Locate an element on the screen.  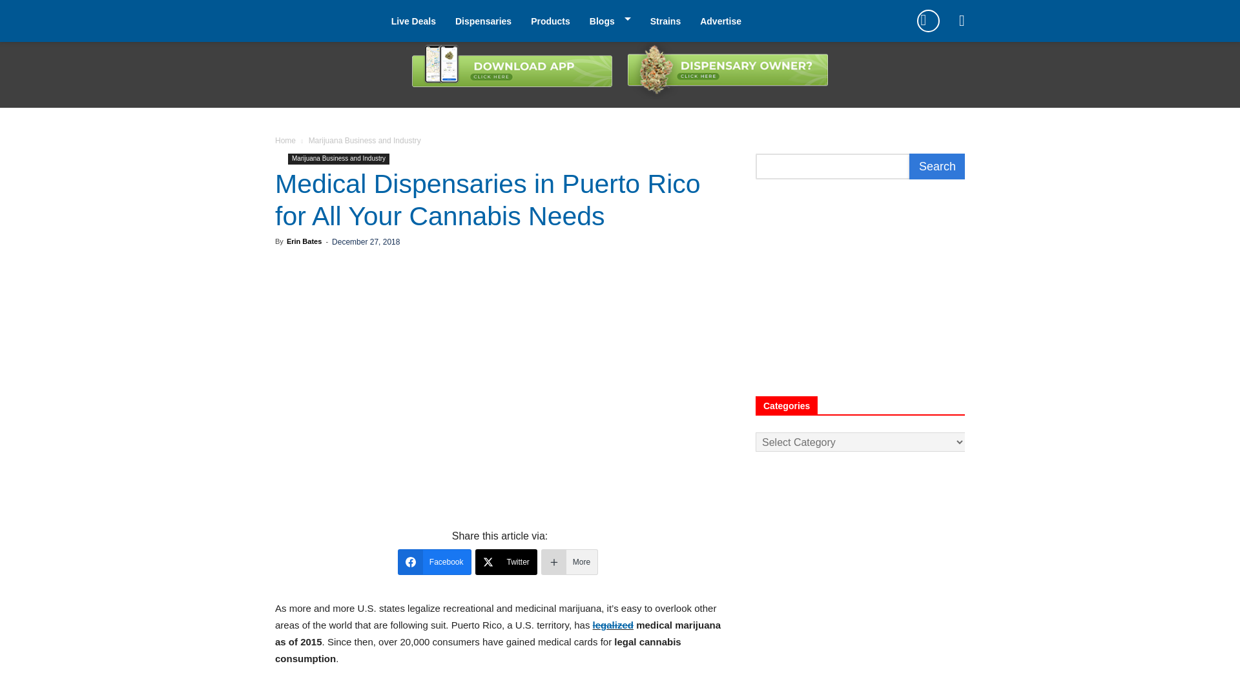
Advertise is located at coordinates (721, 21).